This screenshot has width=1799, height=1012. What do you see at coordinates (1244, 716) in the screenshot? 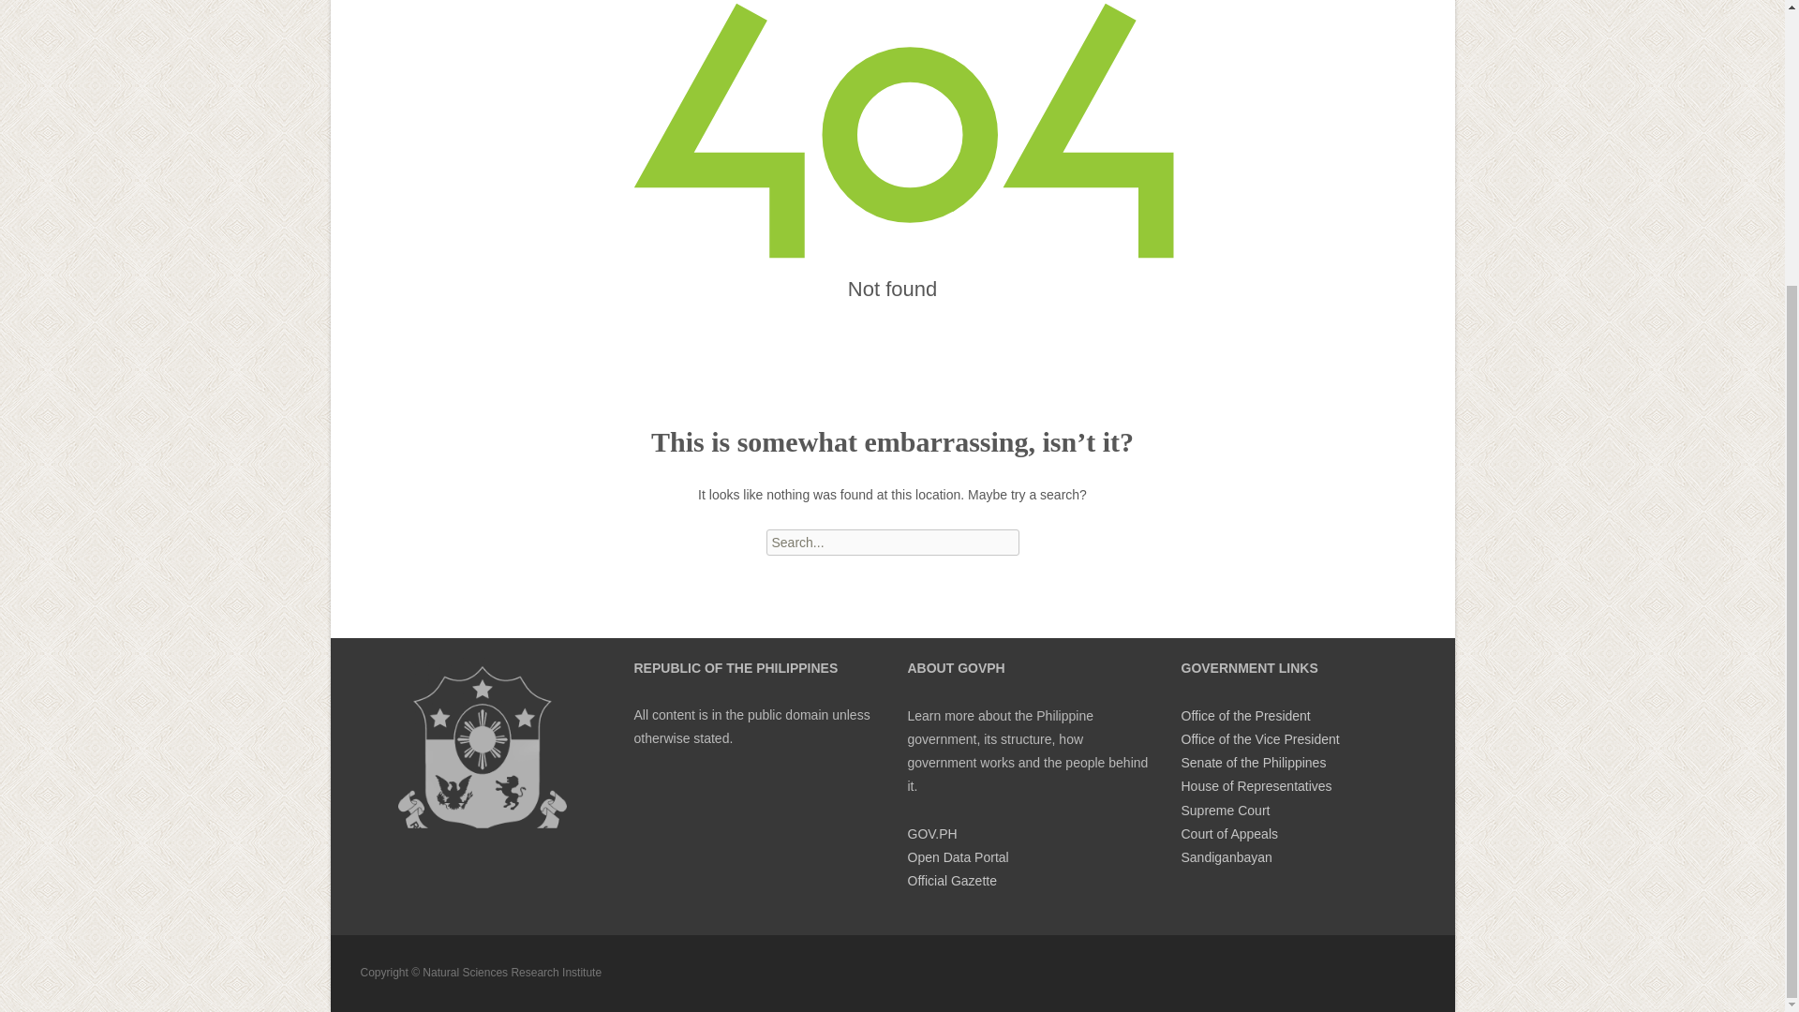
I see `Office of the President` at bounding box center [1244, 716].